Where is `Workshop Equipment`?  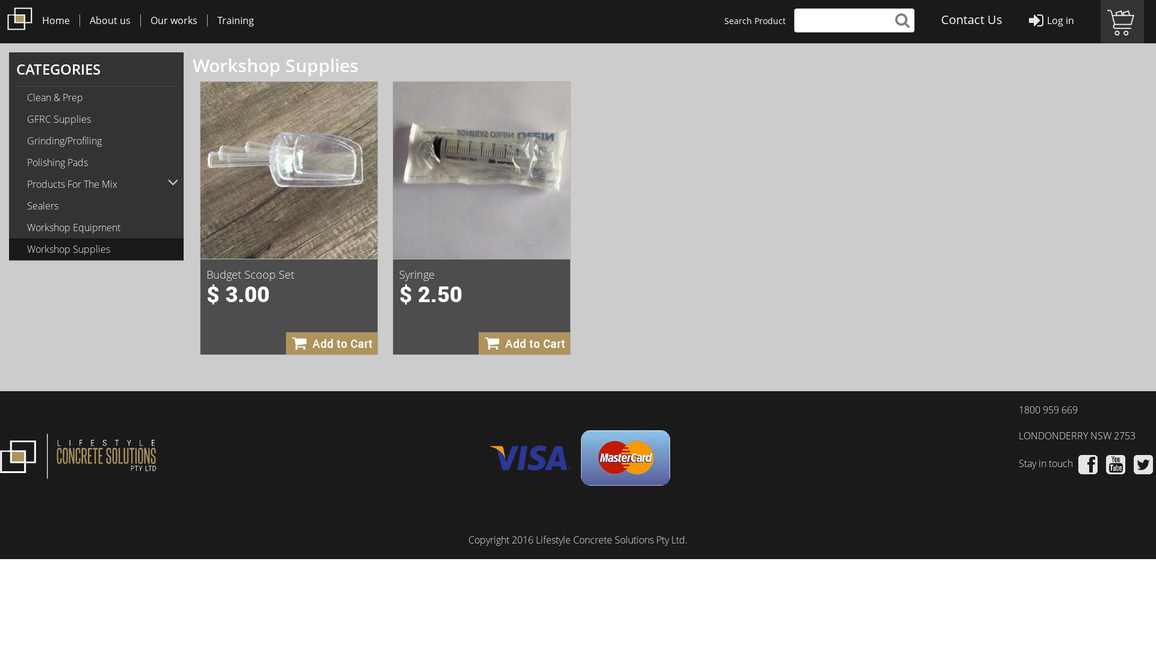
Workshop Equipment is located at coordinates (96, 227).